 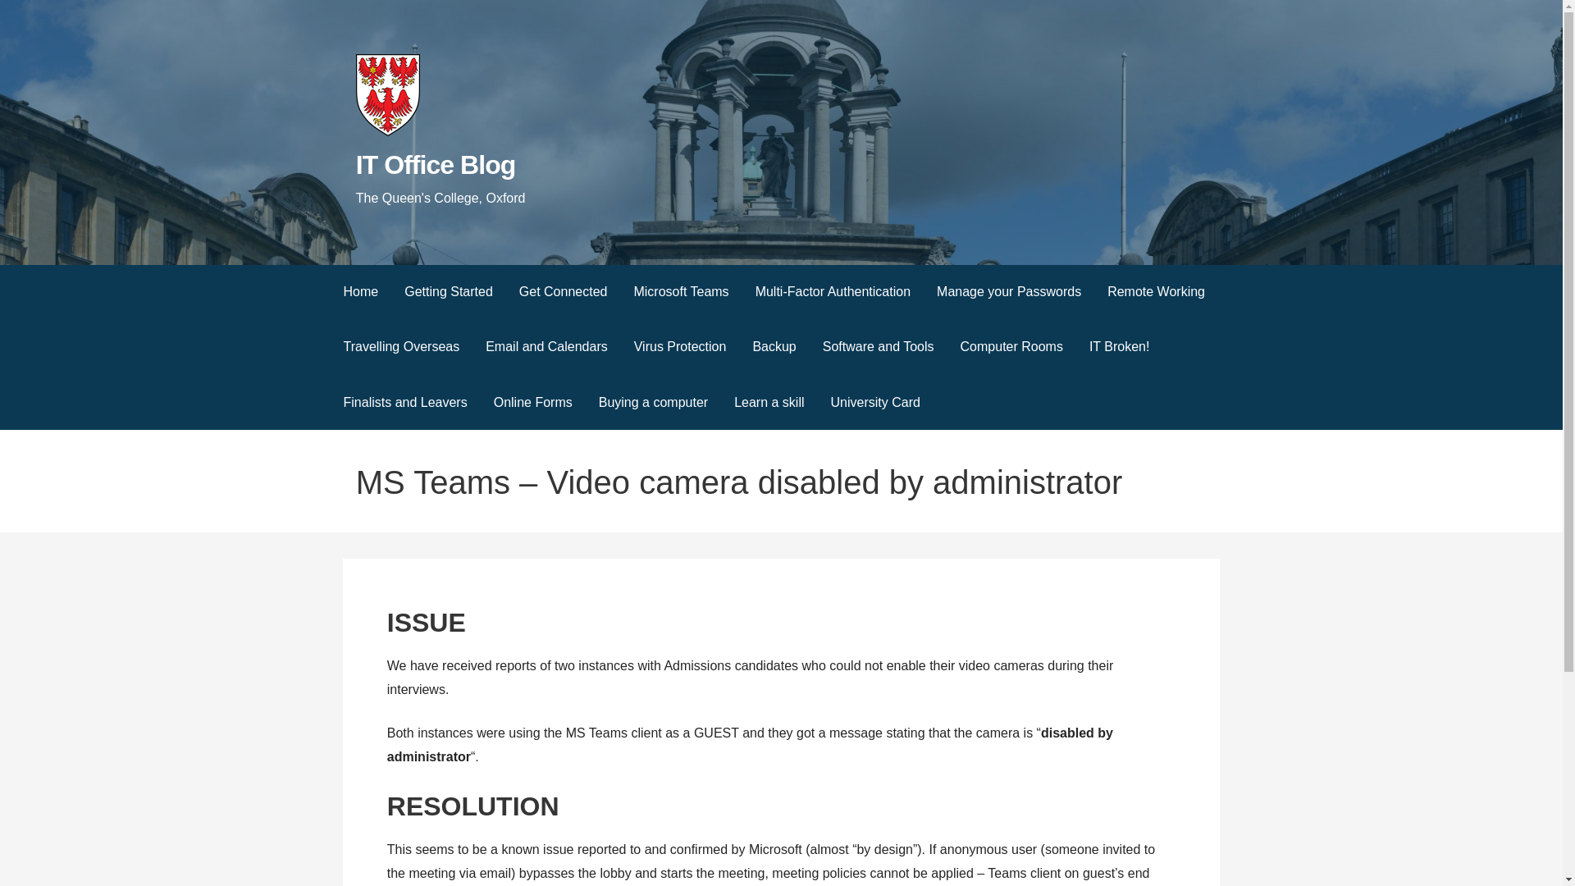 I want to click on Backup, so click(x=774, y=346).